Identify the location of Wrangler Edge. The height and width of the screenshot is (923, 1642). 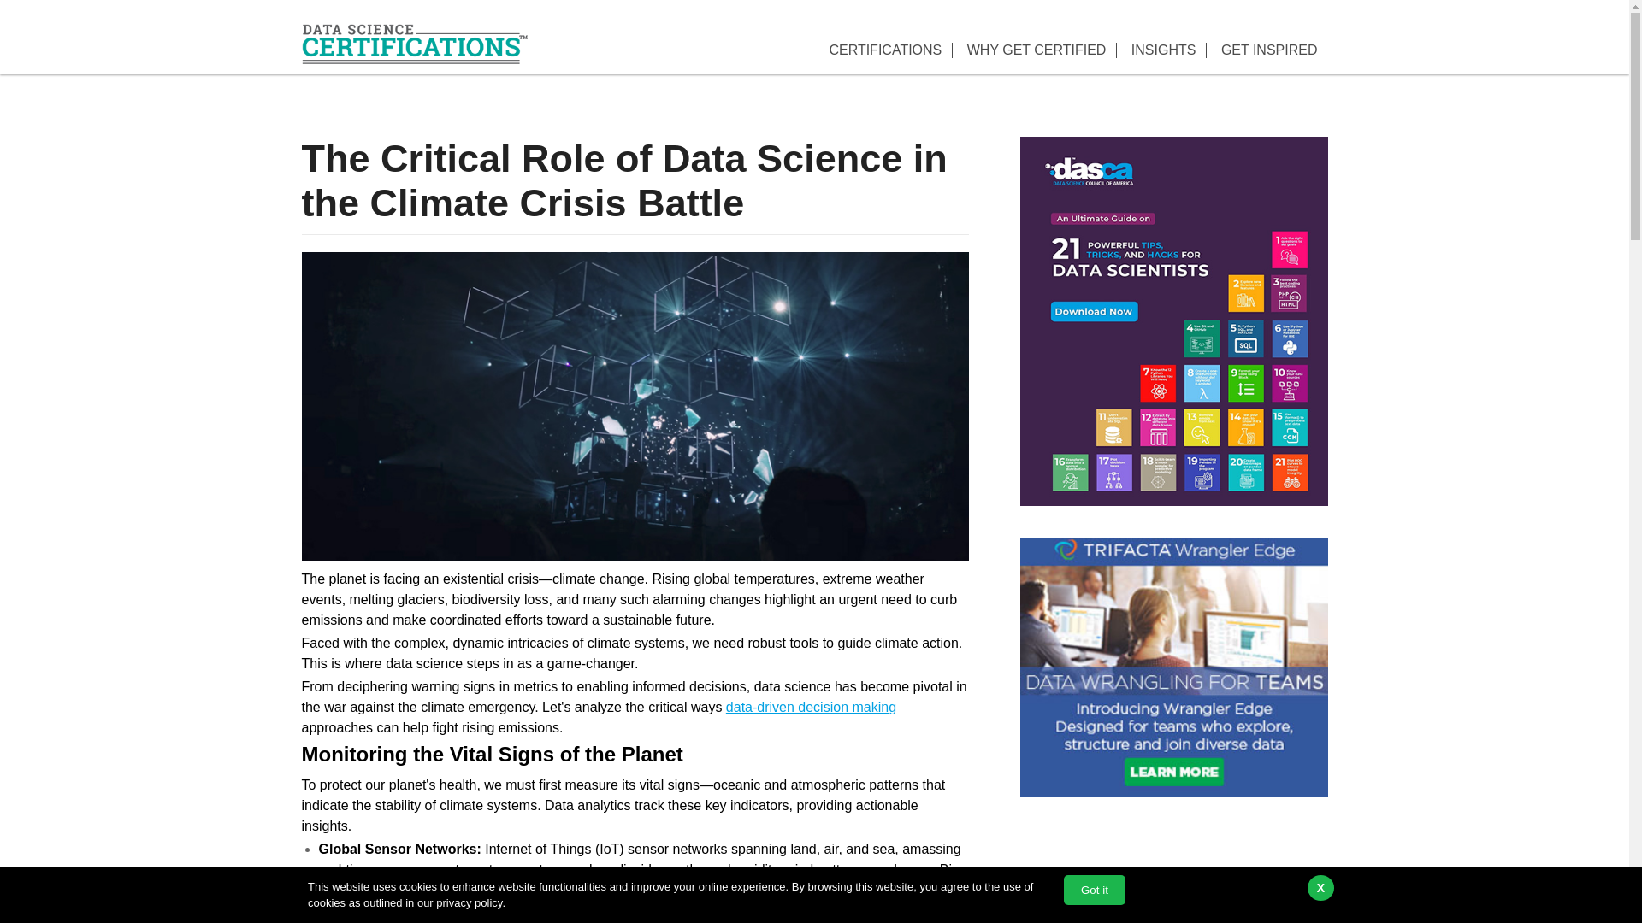
(1173, 667).